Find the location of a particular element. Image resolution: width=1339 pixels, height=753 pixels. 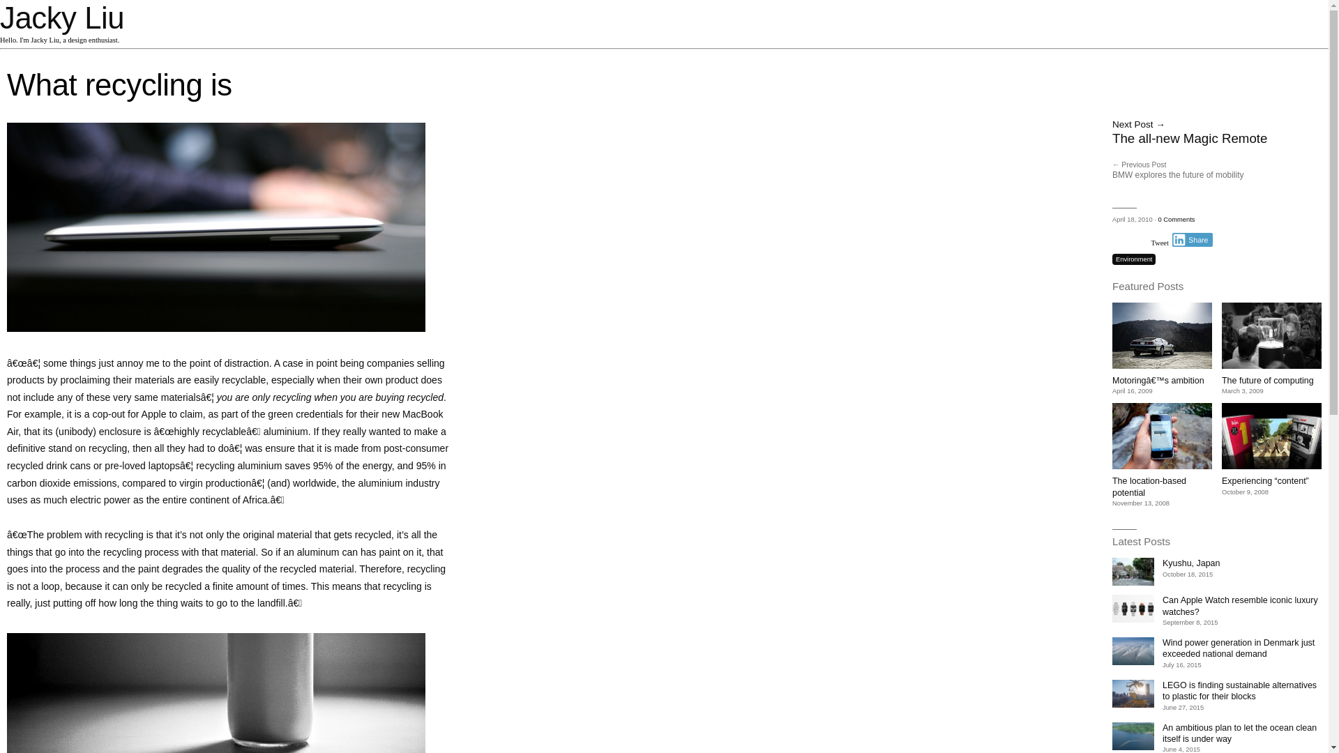

Environment is located at coordinates (1133, 259).